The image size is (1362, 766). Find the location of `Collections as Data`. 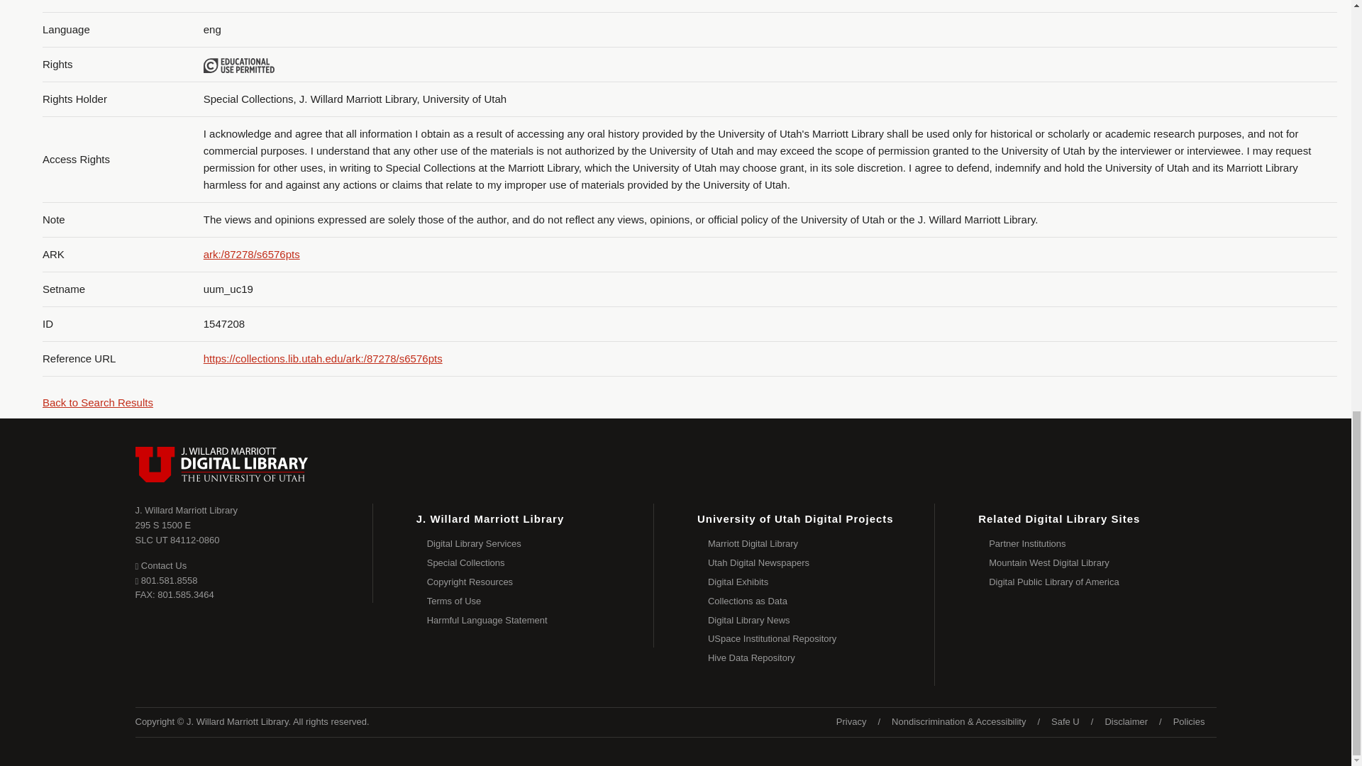

Collections as Data is located at coordinates (821, 601).